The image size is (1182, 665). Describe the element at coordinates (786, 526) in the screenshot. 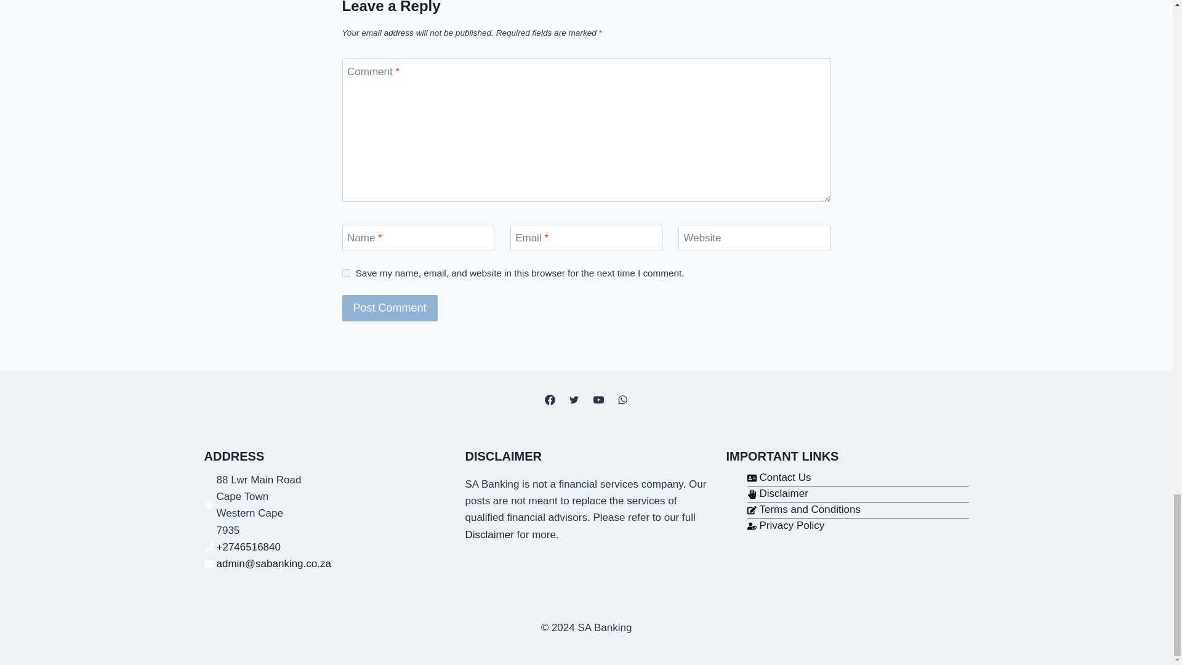

I see `Privacy Policy` at that location.